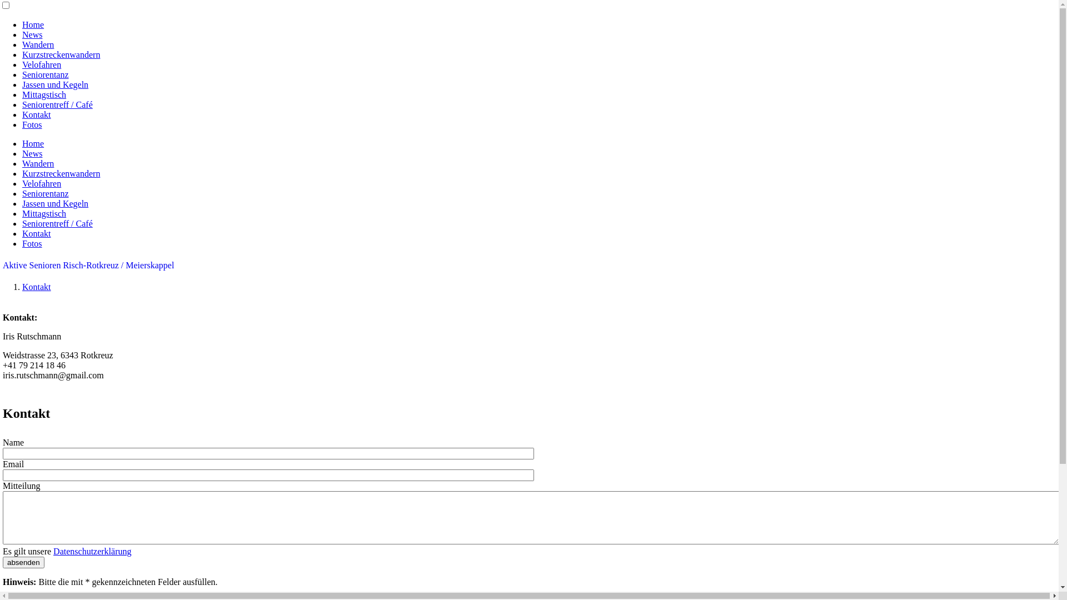 The height and width of the screenshot is (600, 1067). Describe the element at coordinates (33, 143) in the screenshot. I see `Home` at that location.